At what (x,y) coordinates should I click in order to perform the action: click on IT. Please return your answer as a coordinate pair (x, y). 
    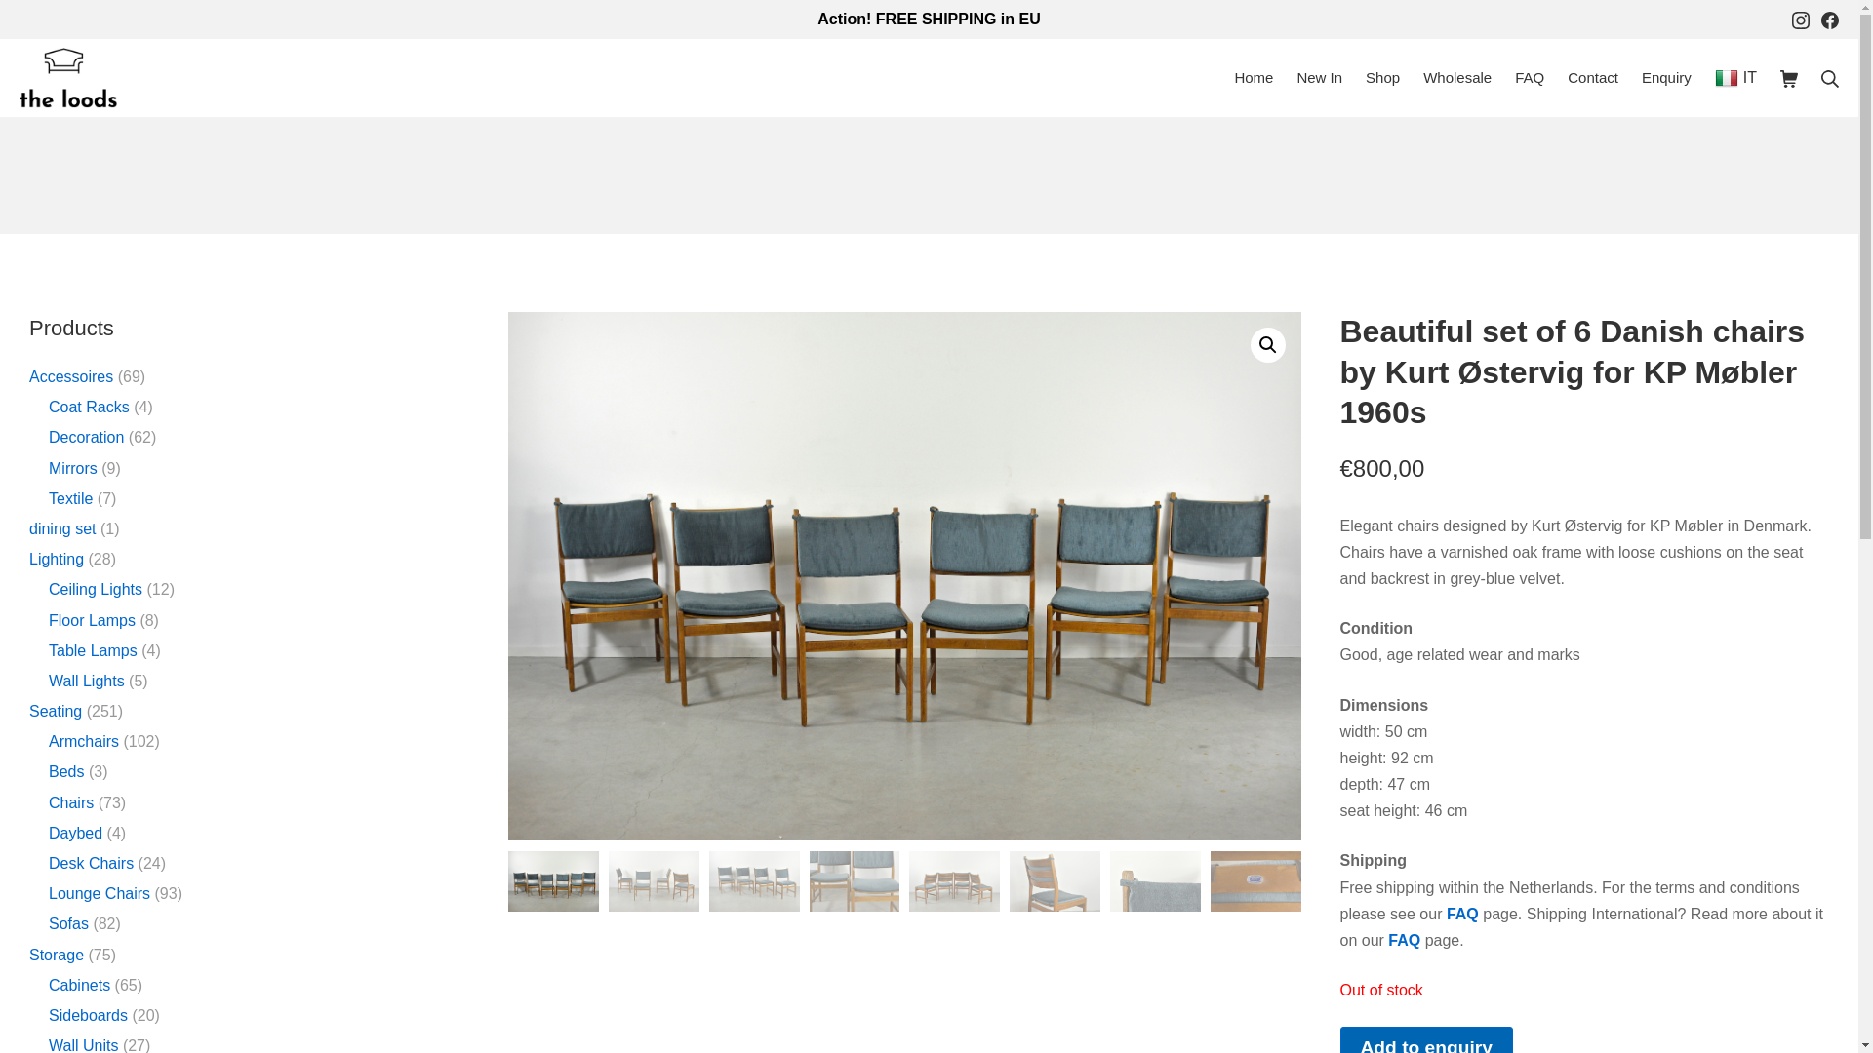
    Looking at the image, I should click on (1735, 76).